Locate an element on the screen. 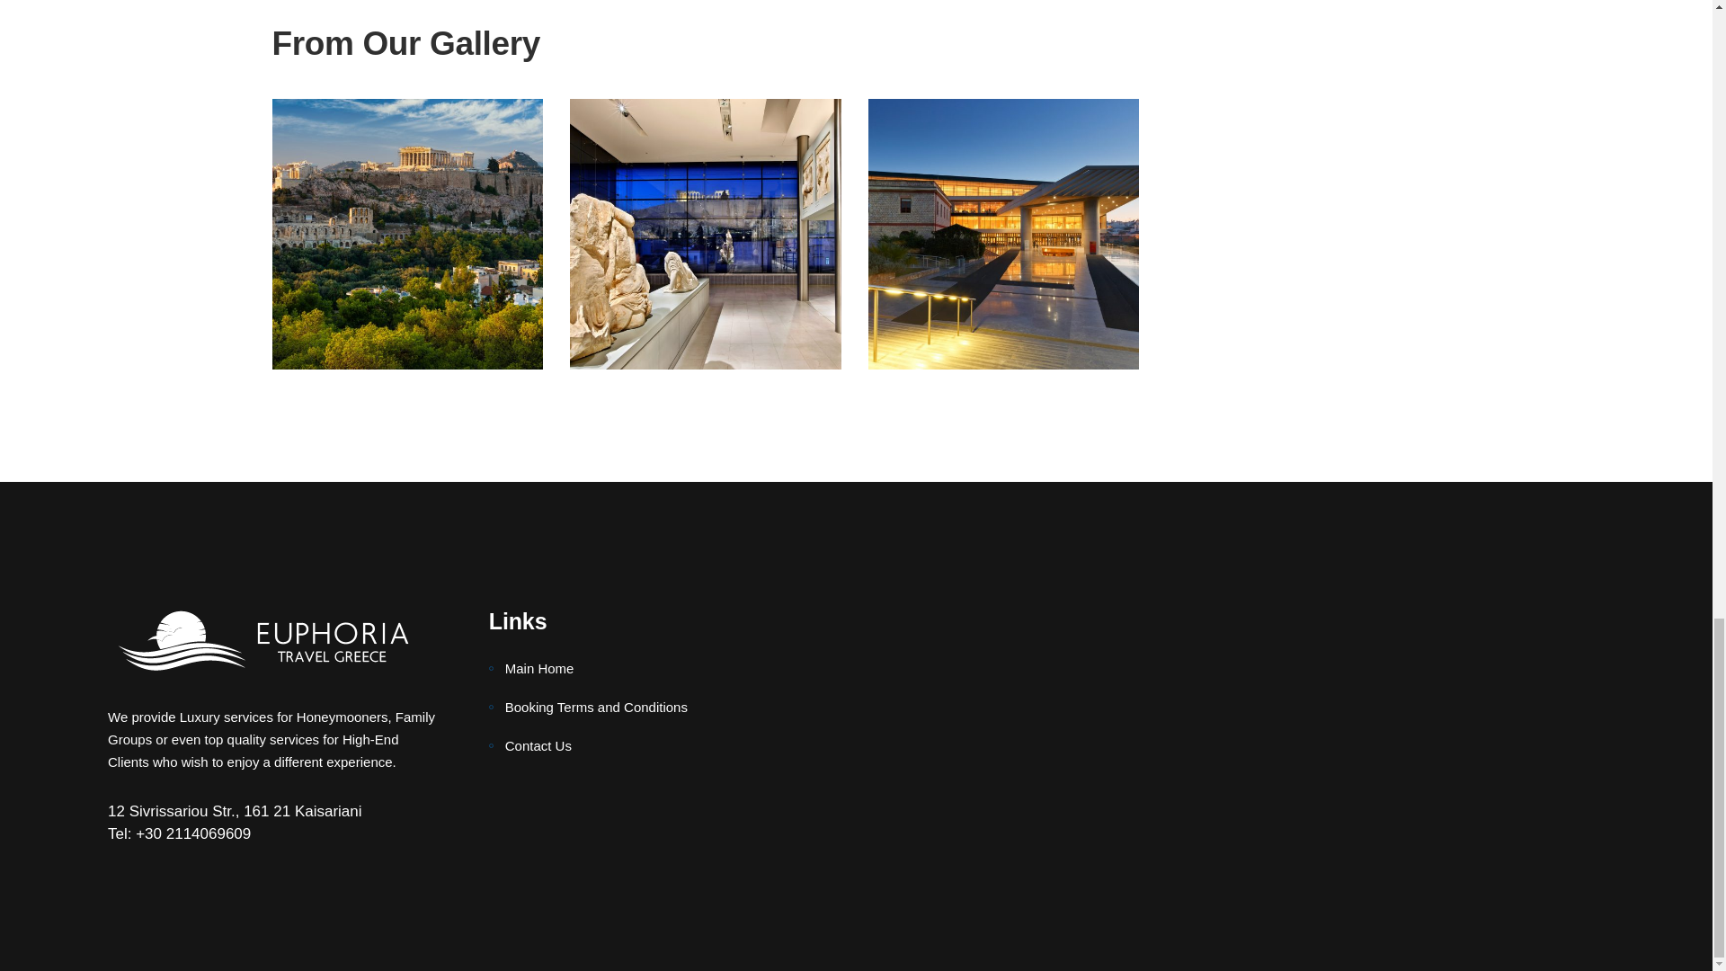  Main Home is located at coordinates (531, 669).